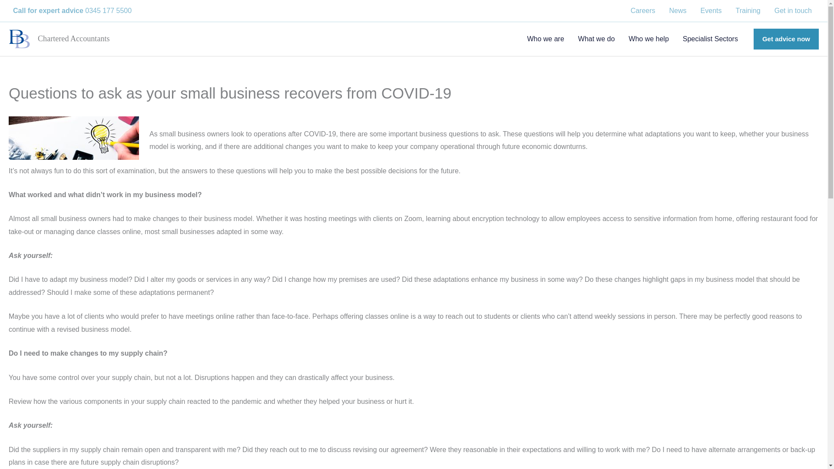 This screenshot has height=469, width=834. Describe the element at coordinates (748, 10) in the screenshot. I see `Training` at that location.